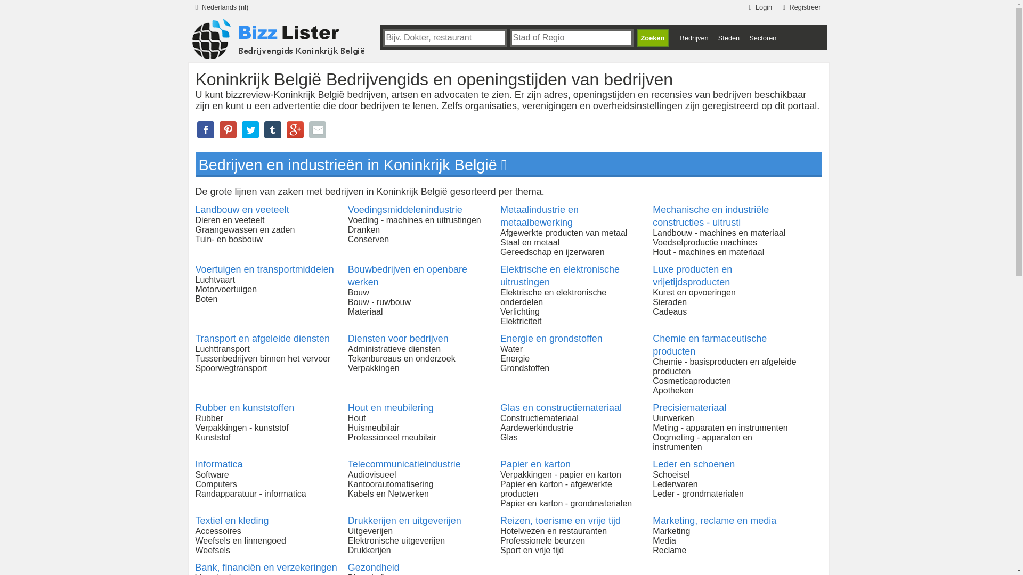 The image size is (1023, 575). What do you see at coordinates (391, 408) in the screenshot?
I see `Hout en meubilering` at bounding box center [391, 408].